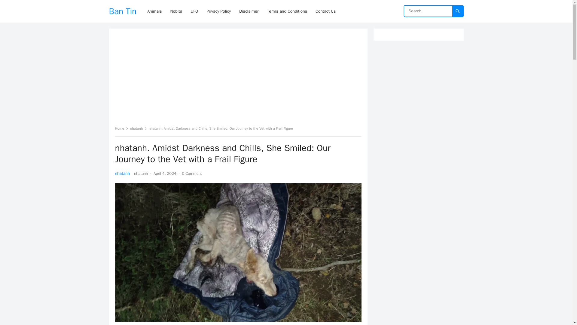 This screenshot has width=577, height=325. I want to click on Ban Tin, so click(123, 11).